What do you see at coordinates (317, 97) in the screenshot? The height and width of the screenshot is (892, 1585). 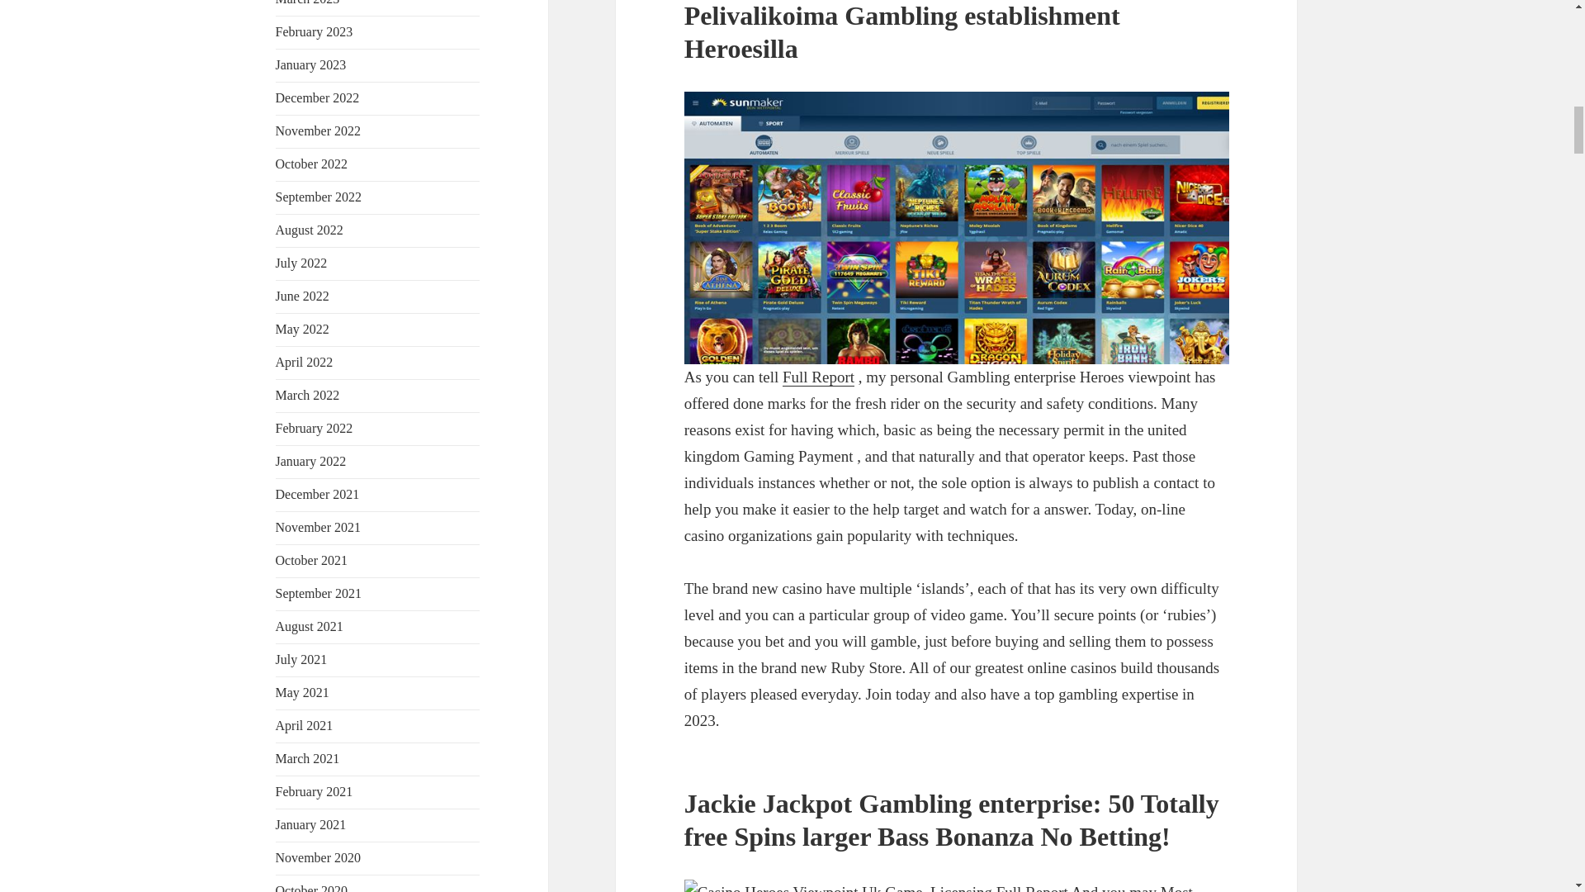 I see `December 2022` at bounding box center [317, 97].